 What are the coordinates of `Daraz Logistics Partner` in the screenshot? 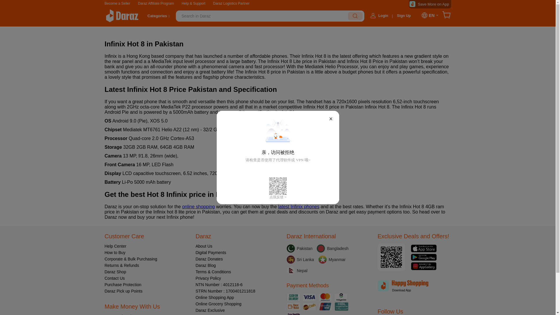 It's located at (231, 3).